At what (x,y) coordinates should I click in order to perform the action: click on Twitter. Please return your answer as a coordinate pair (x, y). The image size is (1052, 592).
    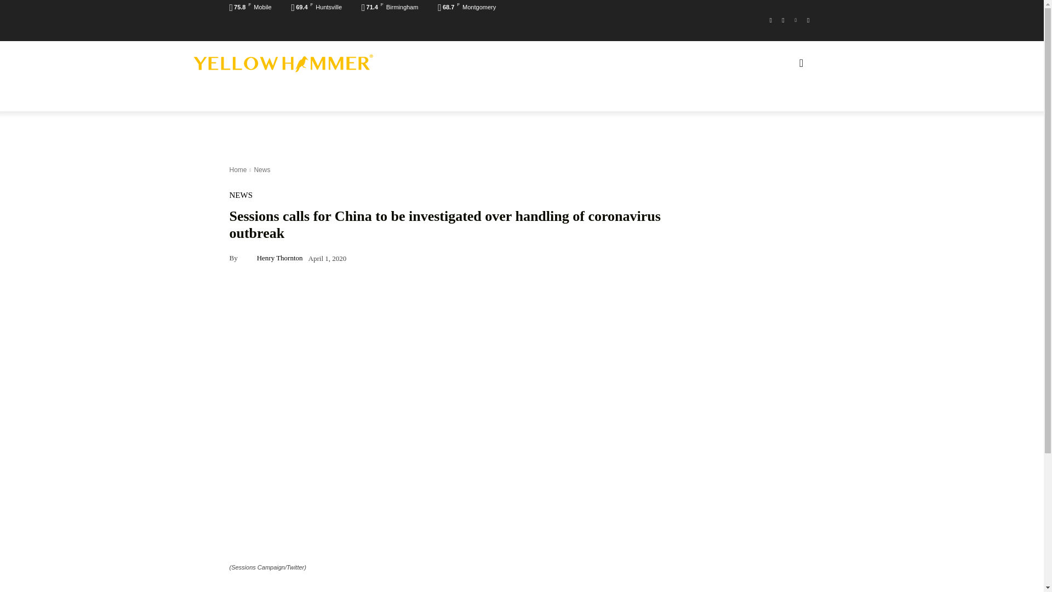
    Looking at the image, I should click on (808, 20).